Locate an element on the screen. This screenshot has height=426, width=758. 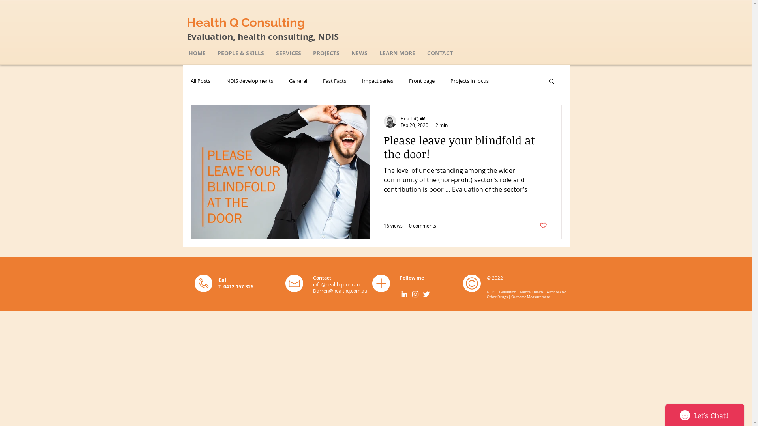
Post not marked as liked is located at coordinates (543, 226).